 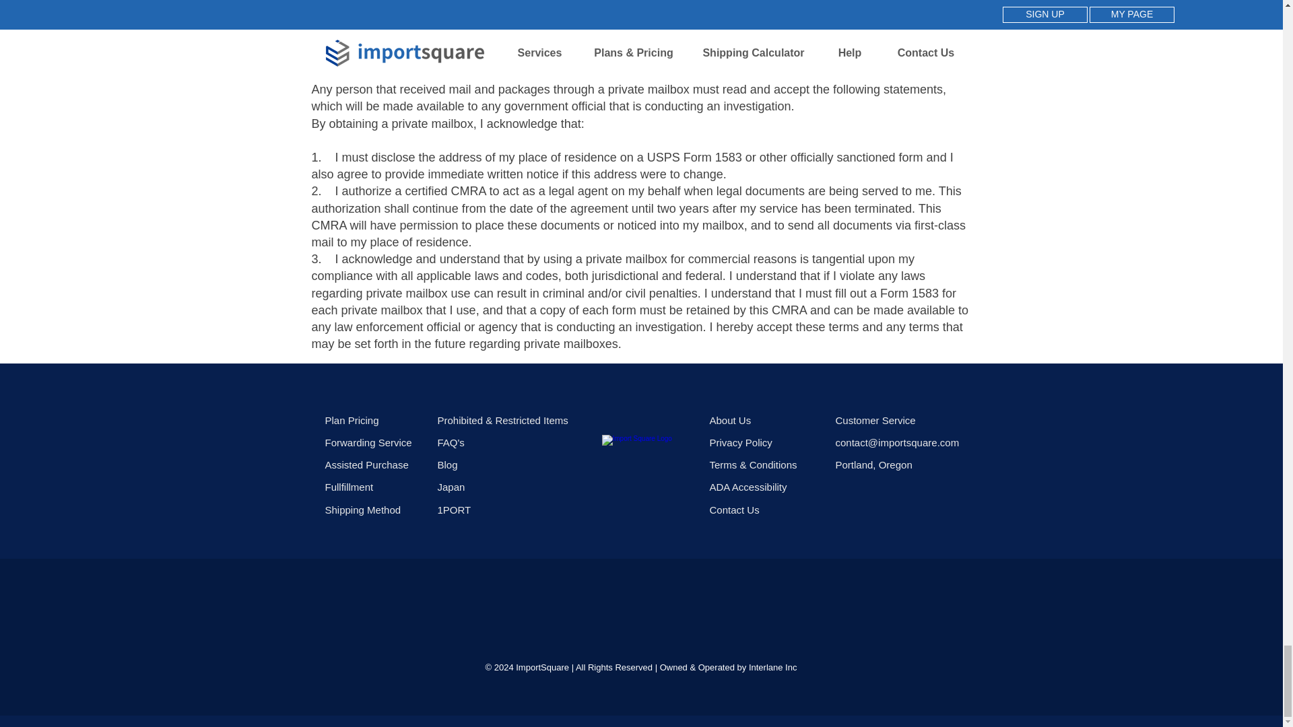 What do you see at coordinates (374, 420) in the screenshot?
I see `Plan Pricing` at bounding box center [374, 420].